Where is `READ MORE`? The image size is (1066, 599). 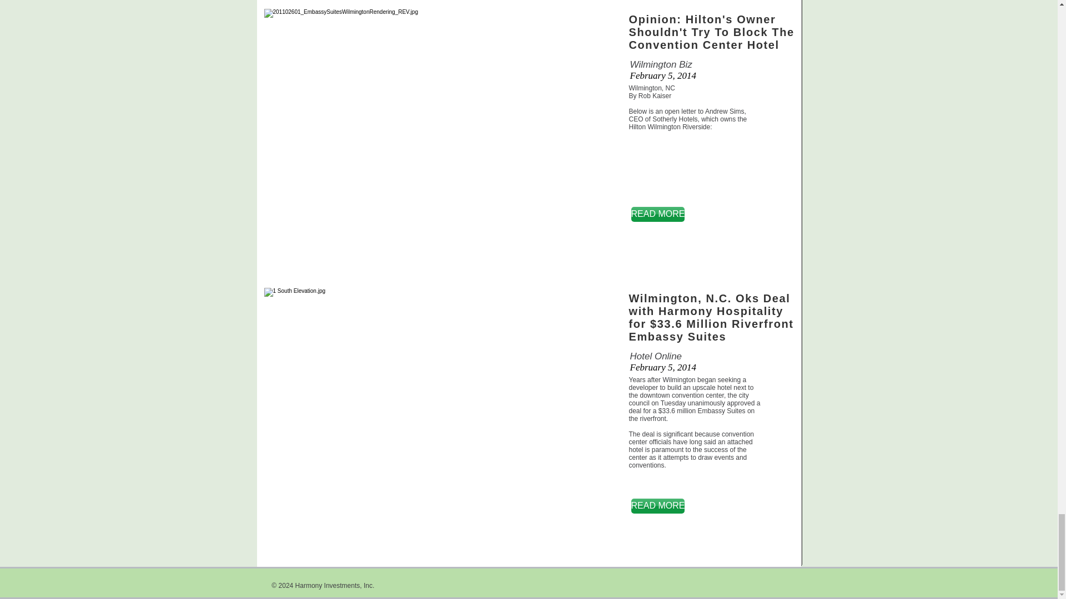 READ MORE is located at coordinates (657, 214).